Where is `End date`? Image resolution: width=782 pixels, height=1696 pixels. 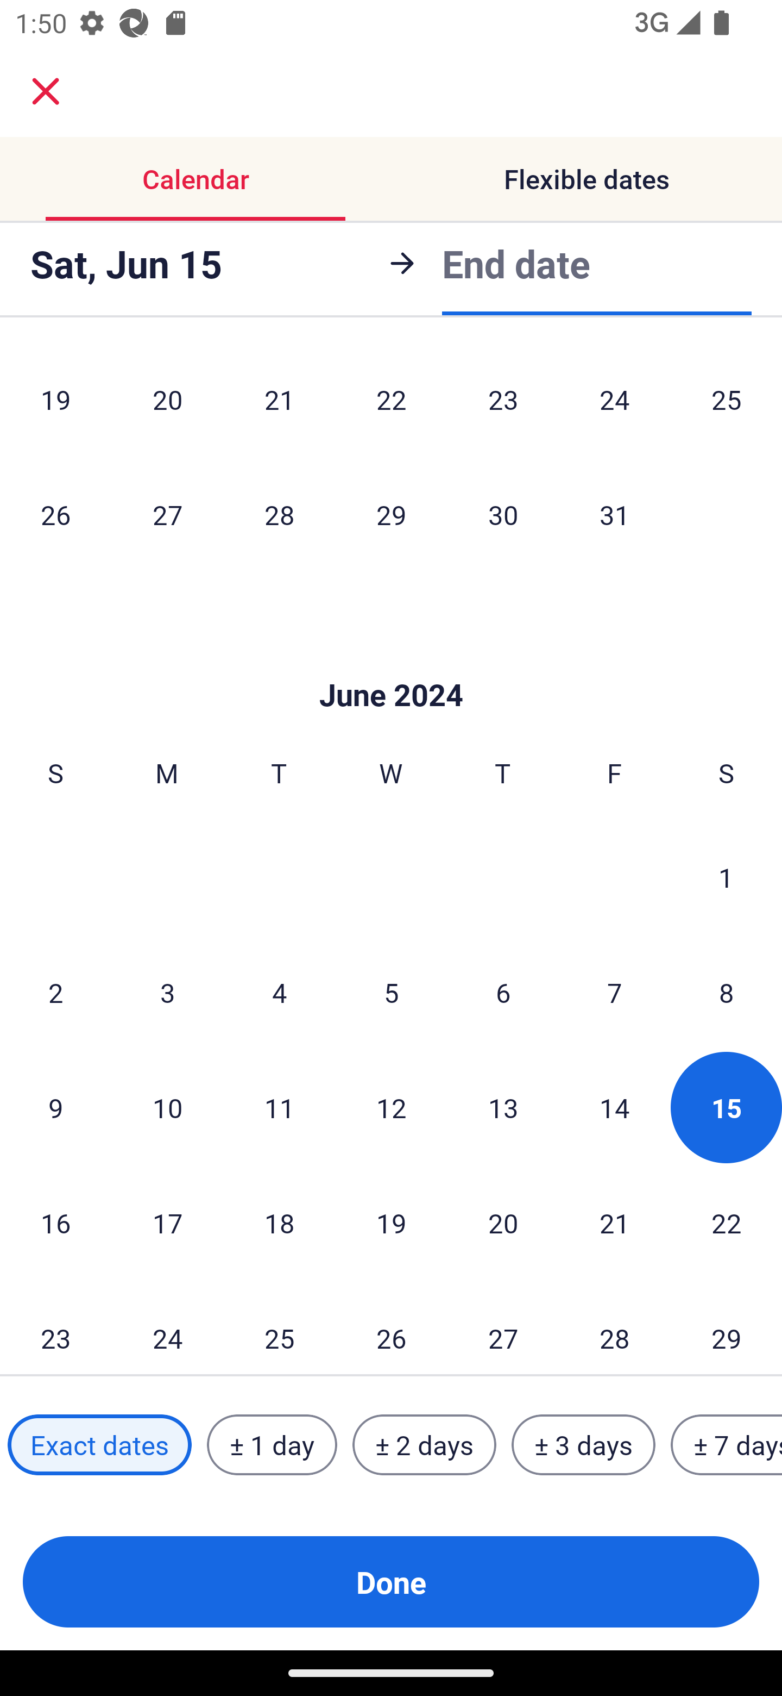 End date is located at coordinates (516, 263).